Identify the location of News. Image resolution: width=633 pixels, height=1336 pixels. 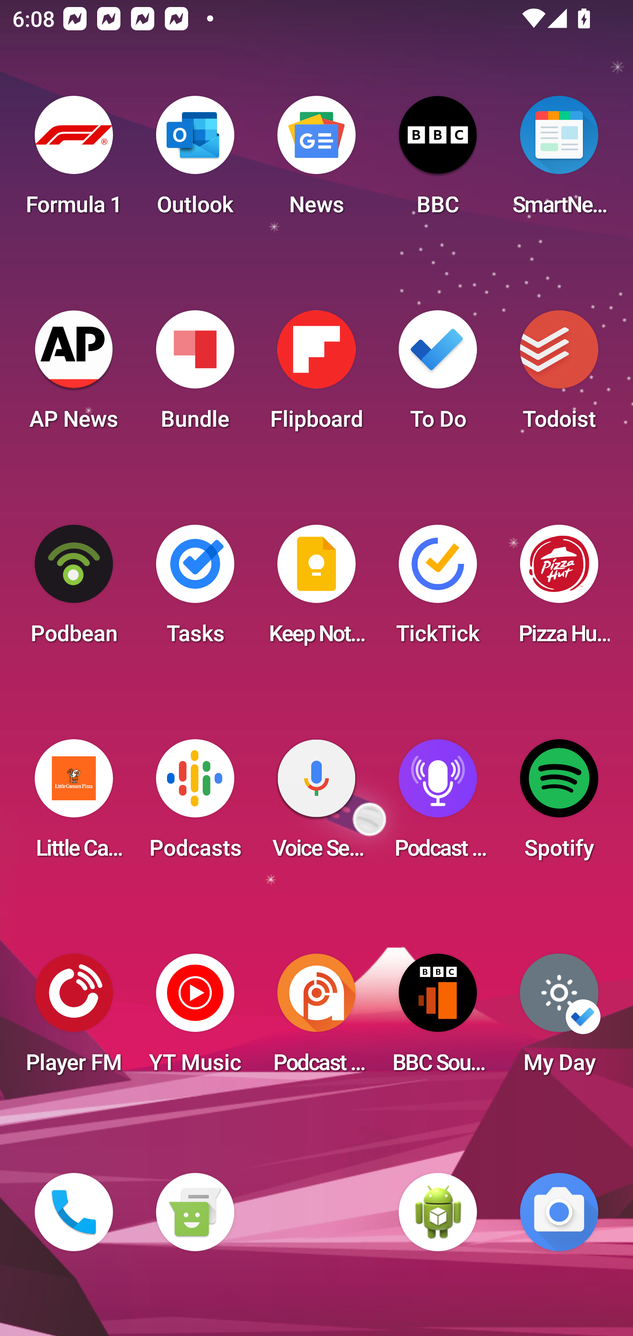
(316, 161).